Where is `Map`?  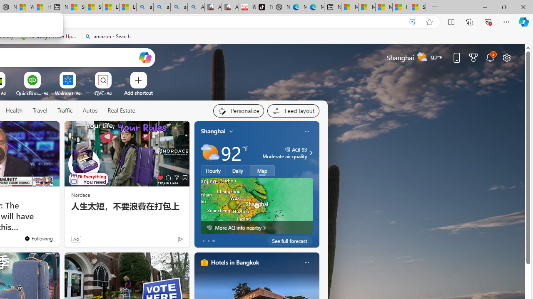 Map is located at coordinates (262, 171).